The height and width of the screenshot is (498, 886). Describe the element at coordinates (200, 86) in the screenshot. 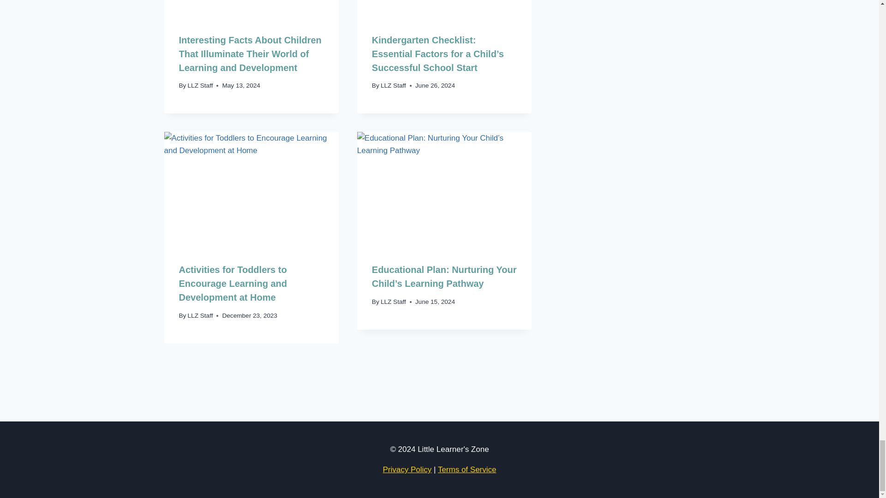

I see `LLZ Staff` at that location.